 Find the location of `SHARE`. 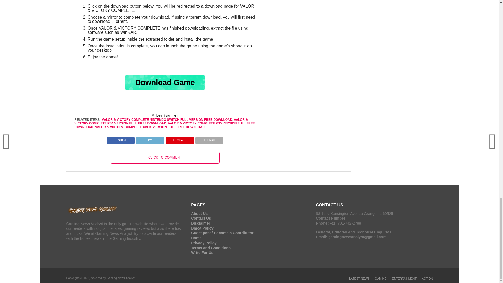

SHARE is located at coordinates (121, 139).